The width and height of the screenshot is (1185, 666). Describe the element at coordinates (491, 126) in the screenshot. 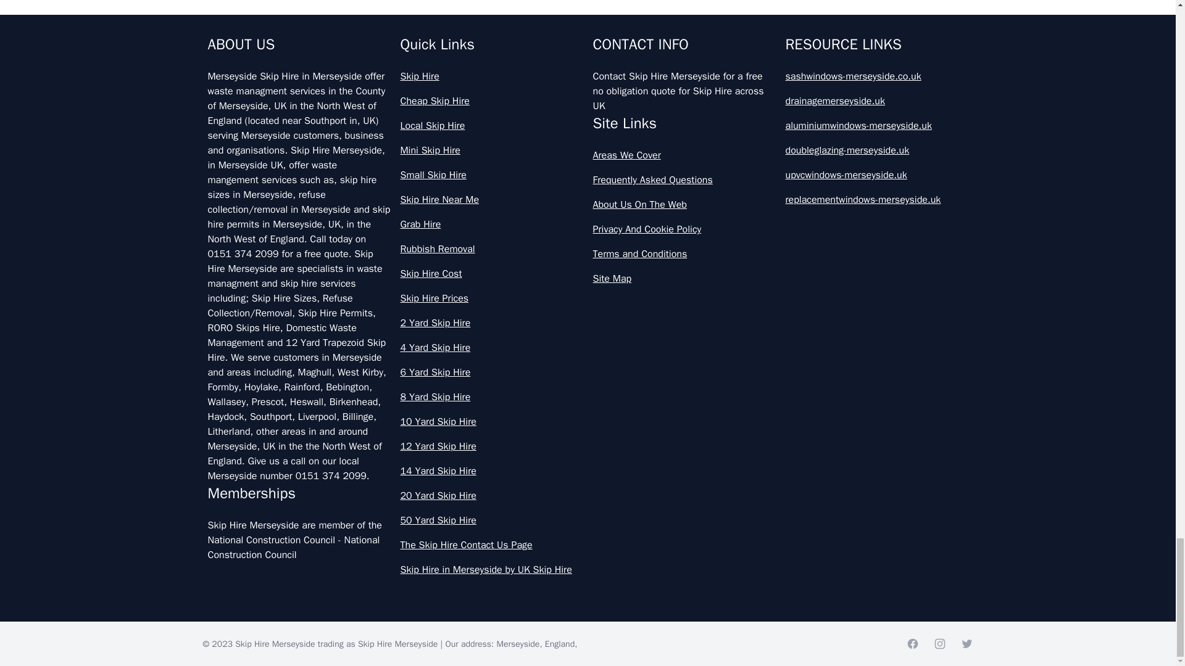

I see `Local Skip Hire` at that location.